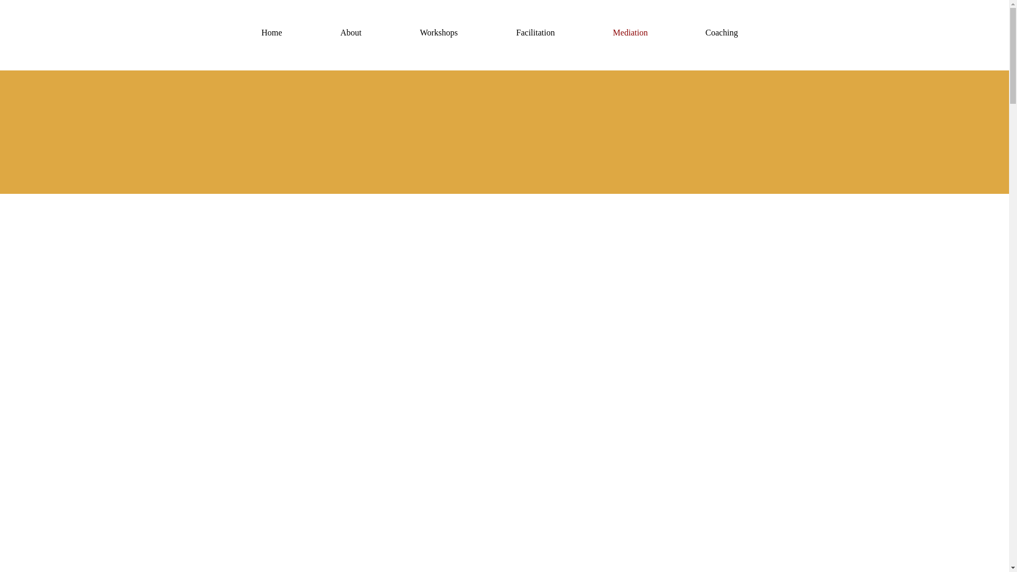  I want to click on Workshops, so click(439, 33).